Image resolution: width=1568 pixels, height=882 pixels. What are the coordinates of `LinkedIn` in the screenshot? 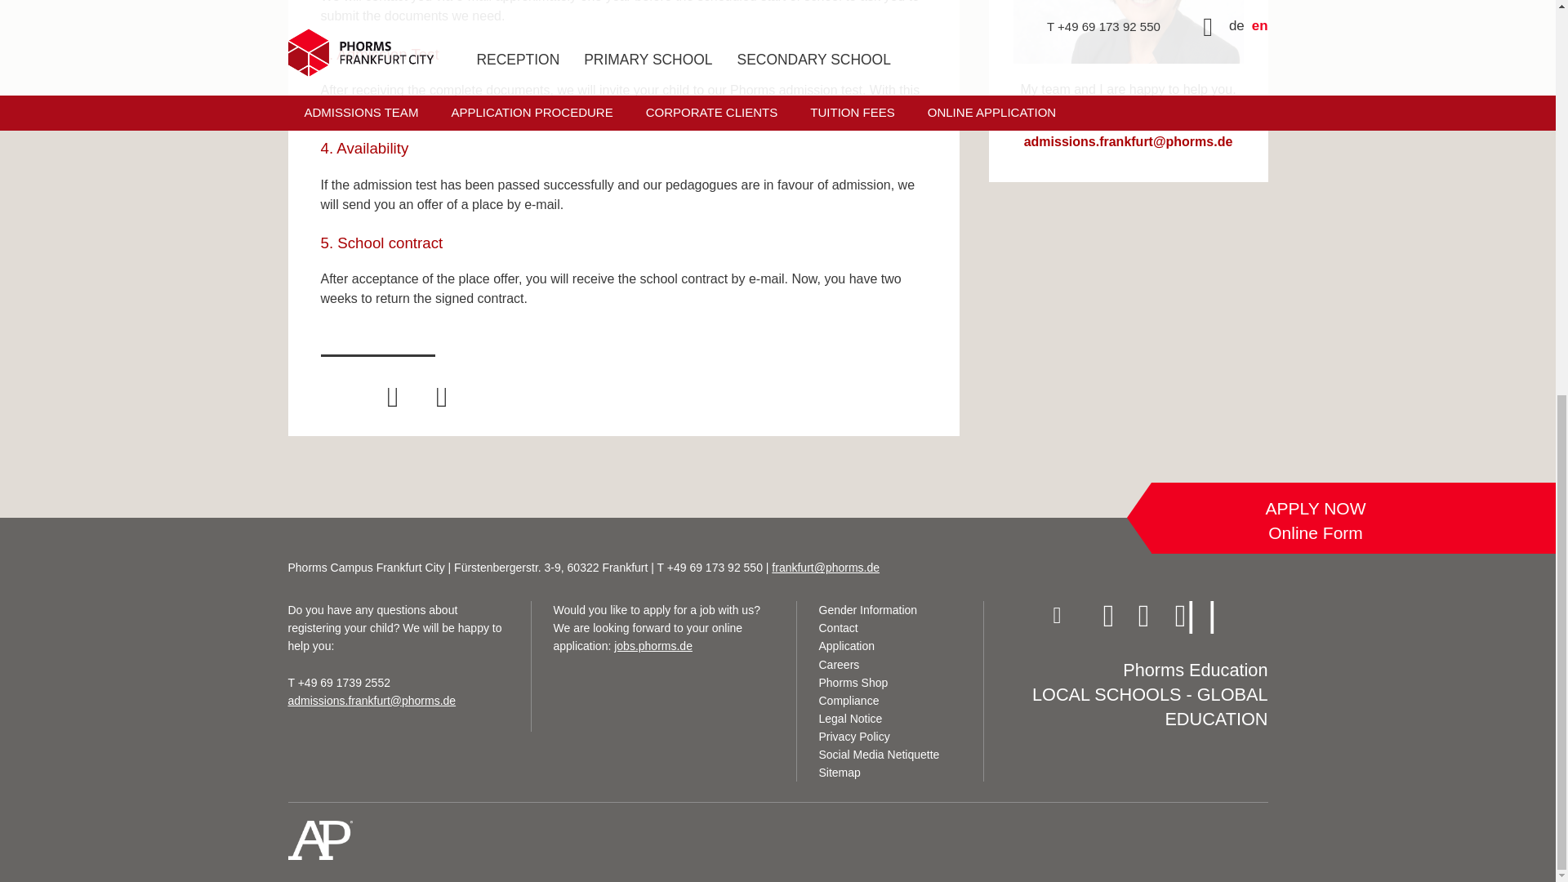 It's located at (1226, 617).